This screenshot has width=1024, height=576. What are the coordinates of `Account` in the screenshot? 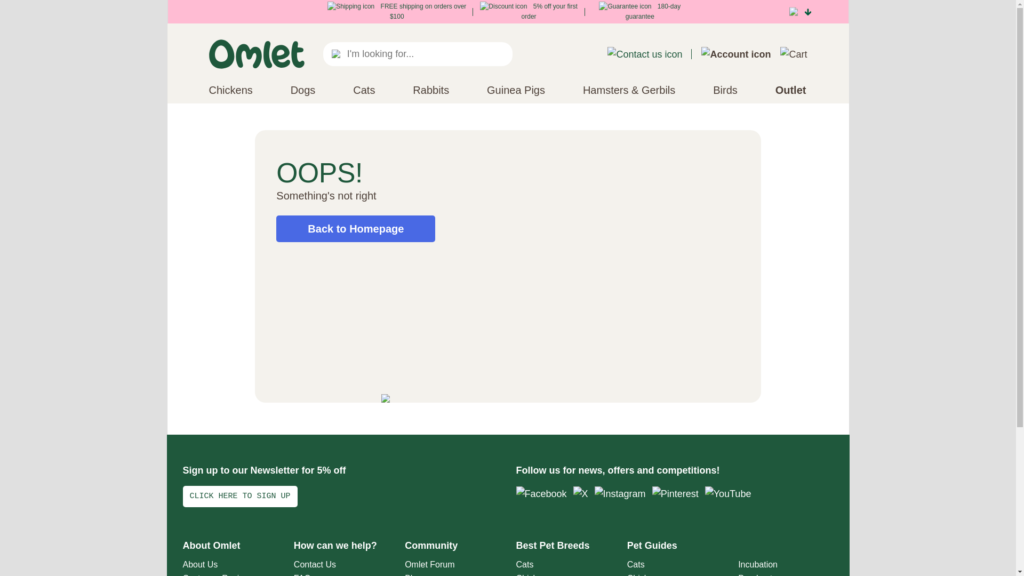 It's located at (736, 54).